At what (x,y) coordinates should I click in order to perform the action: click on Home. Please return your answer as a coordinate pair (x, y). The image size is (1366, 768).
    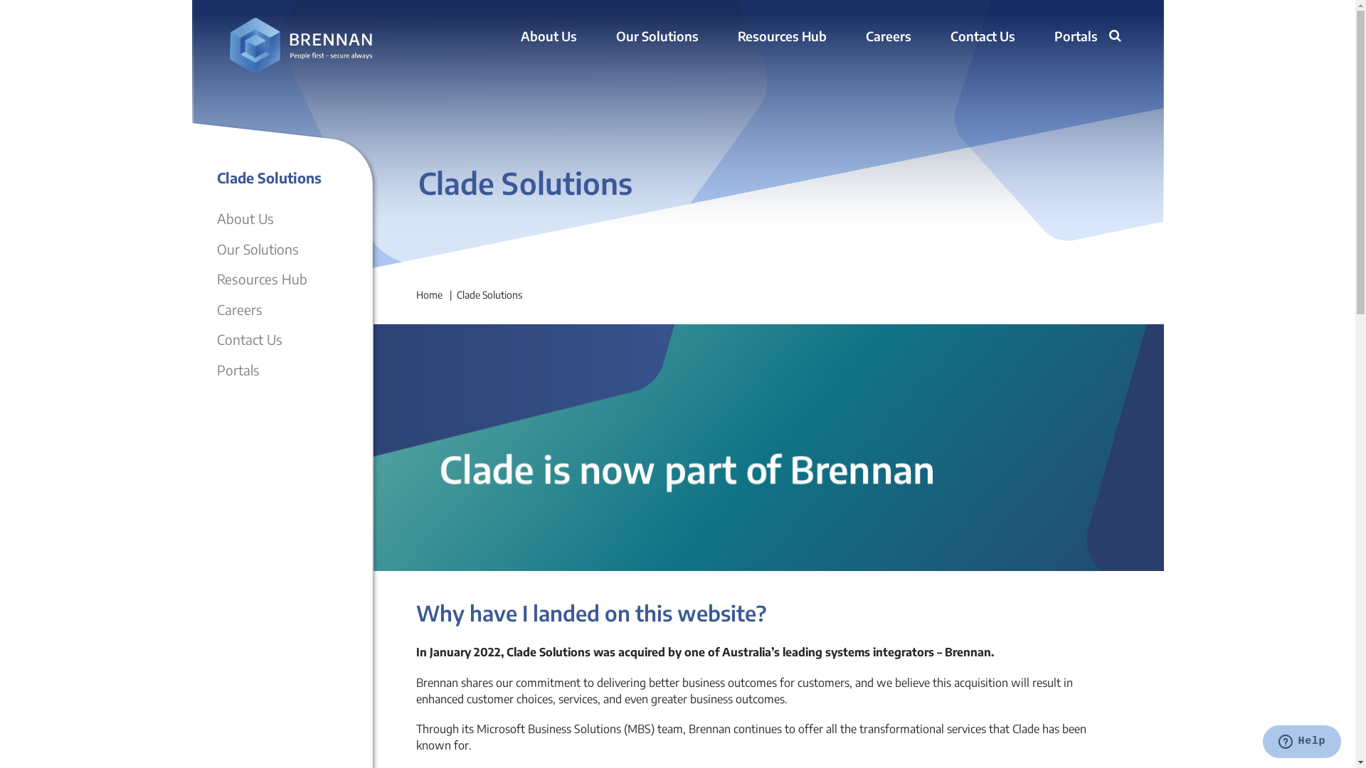
    Looking at the image, I should click on (428, 294).